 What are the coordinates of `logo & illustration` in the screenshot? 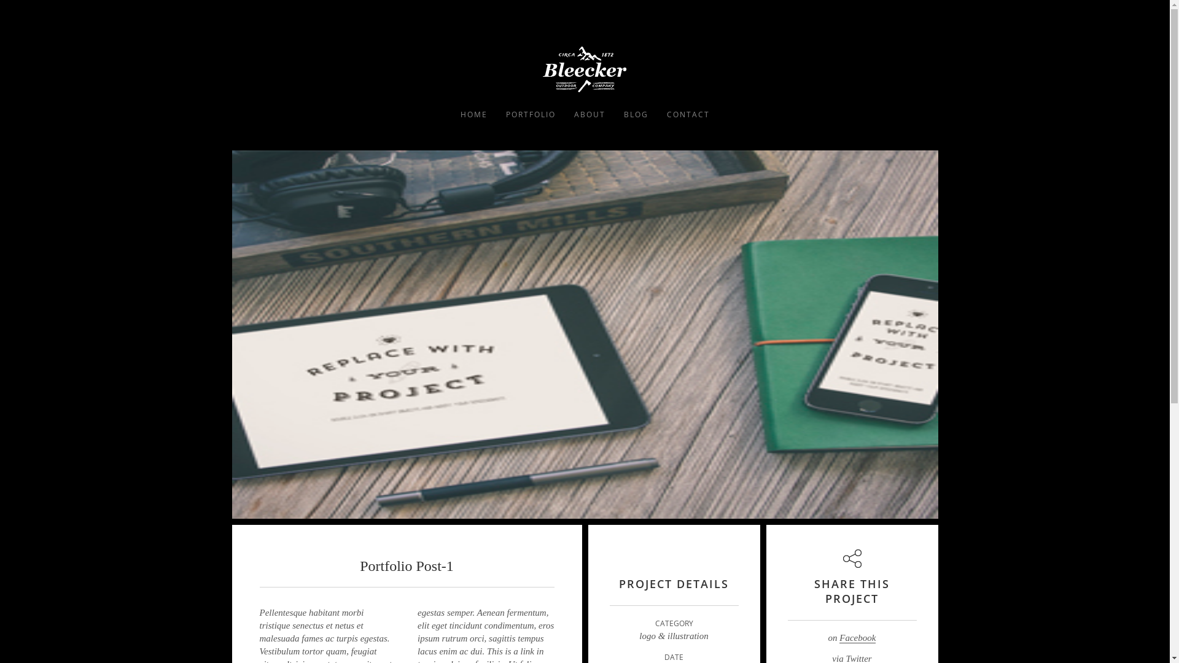 It's located at (674, 636).